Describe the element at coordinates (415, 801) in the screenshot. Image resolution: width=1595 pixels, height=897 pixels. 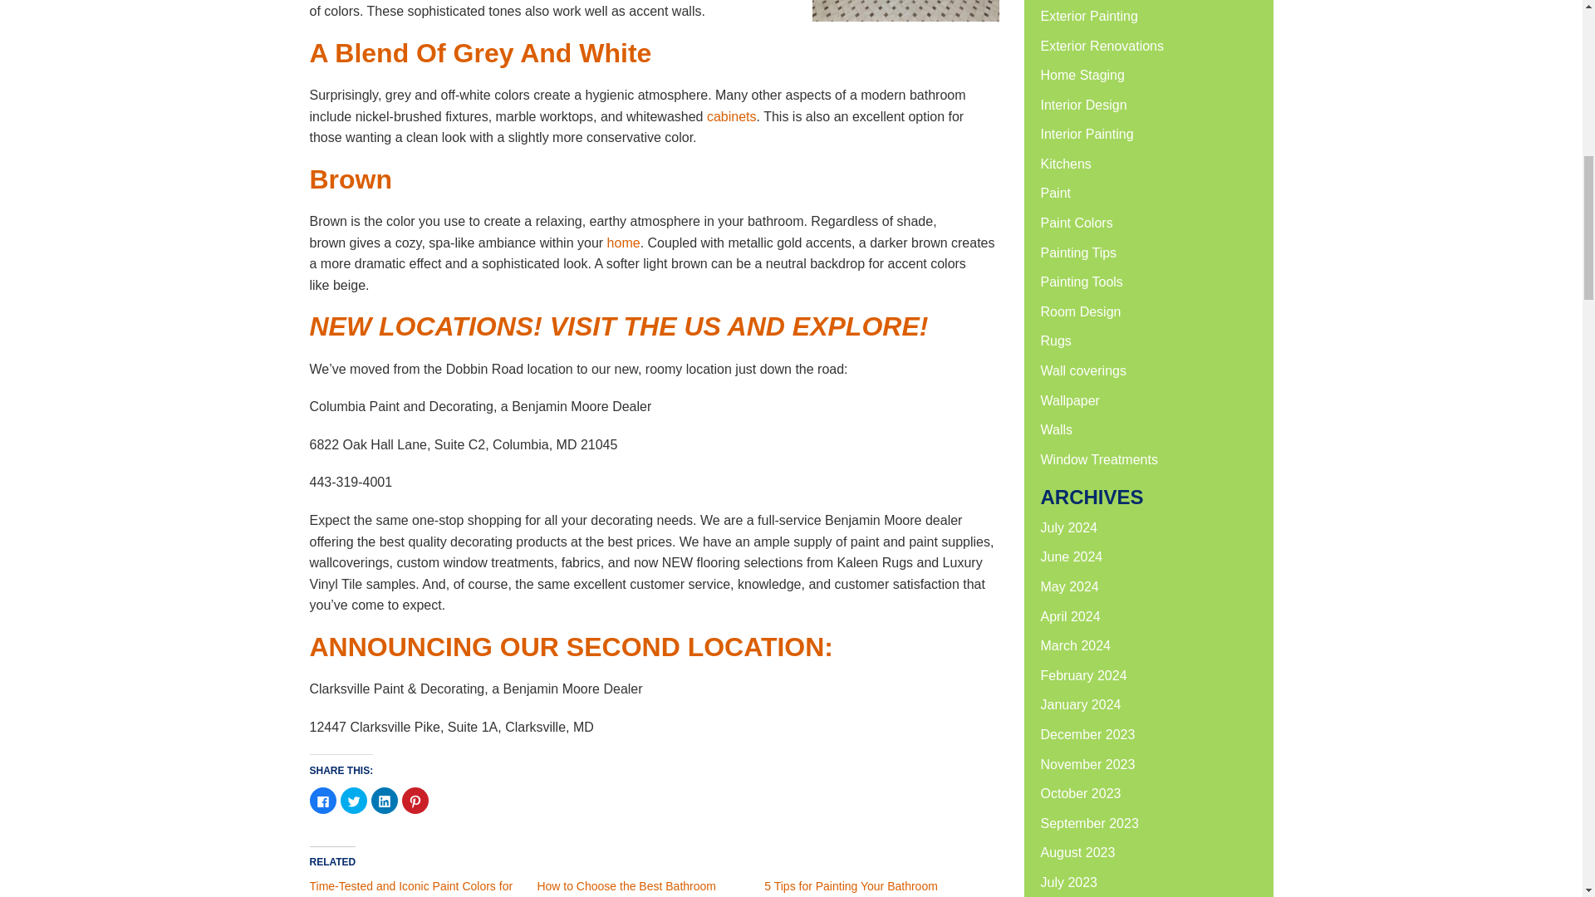
I see `Click to share on Pinterest` at that location.